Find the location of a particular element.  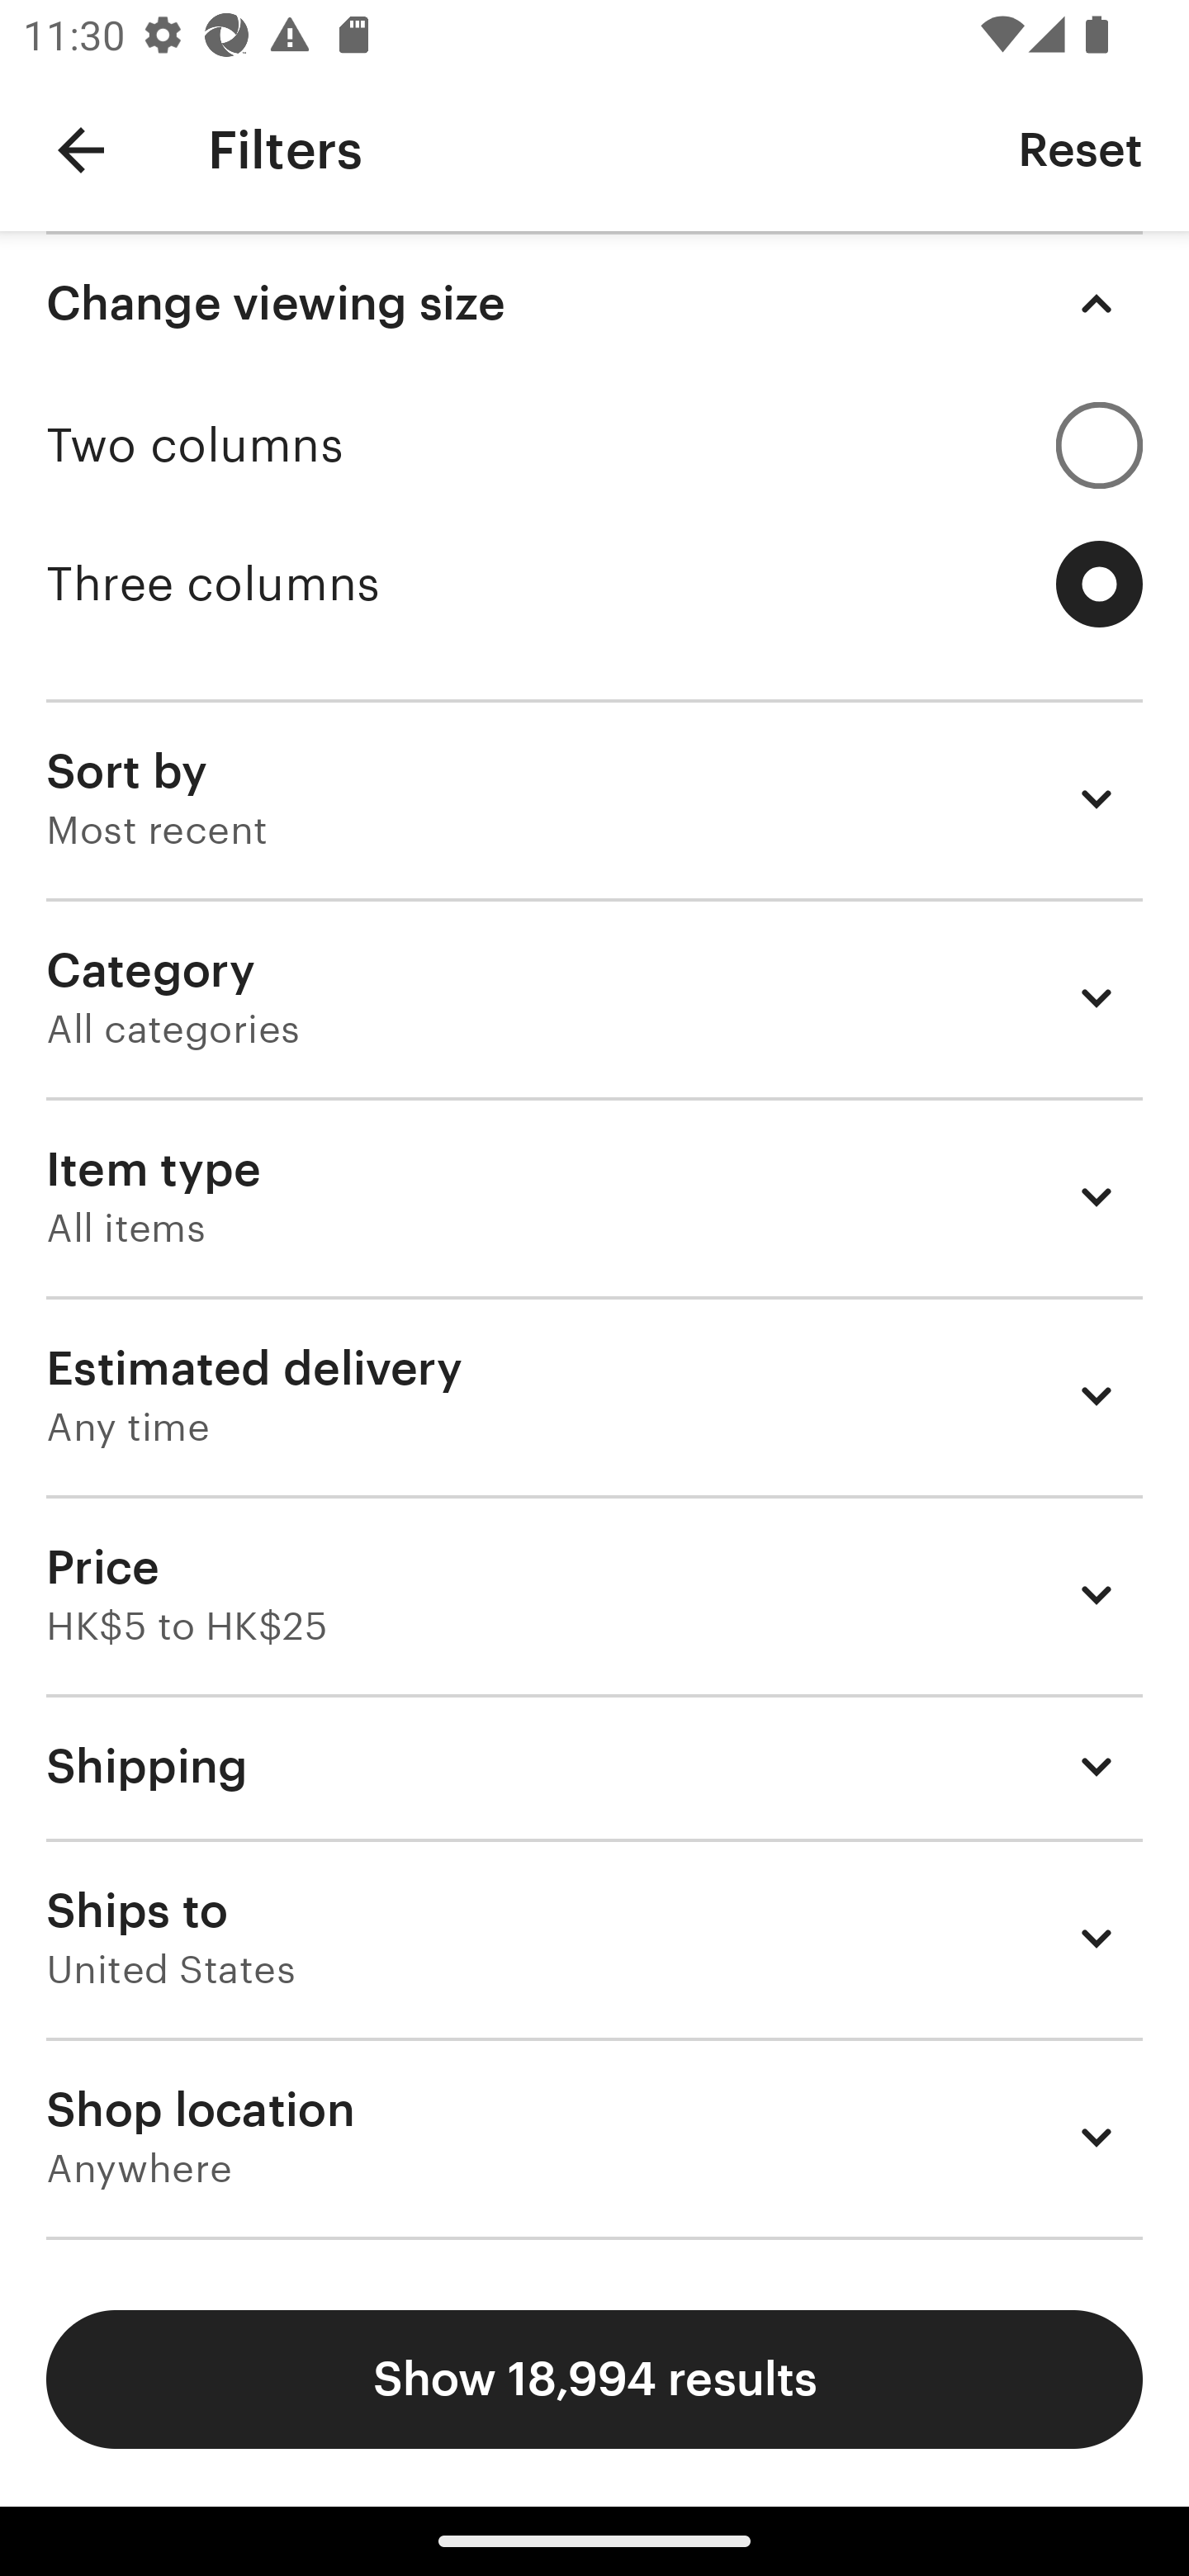

Three columns is located at coordinates (594, 585).